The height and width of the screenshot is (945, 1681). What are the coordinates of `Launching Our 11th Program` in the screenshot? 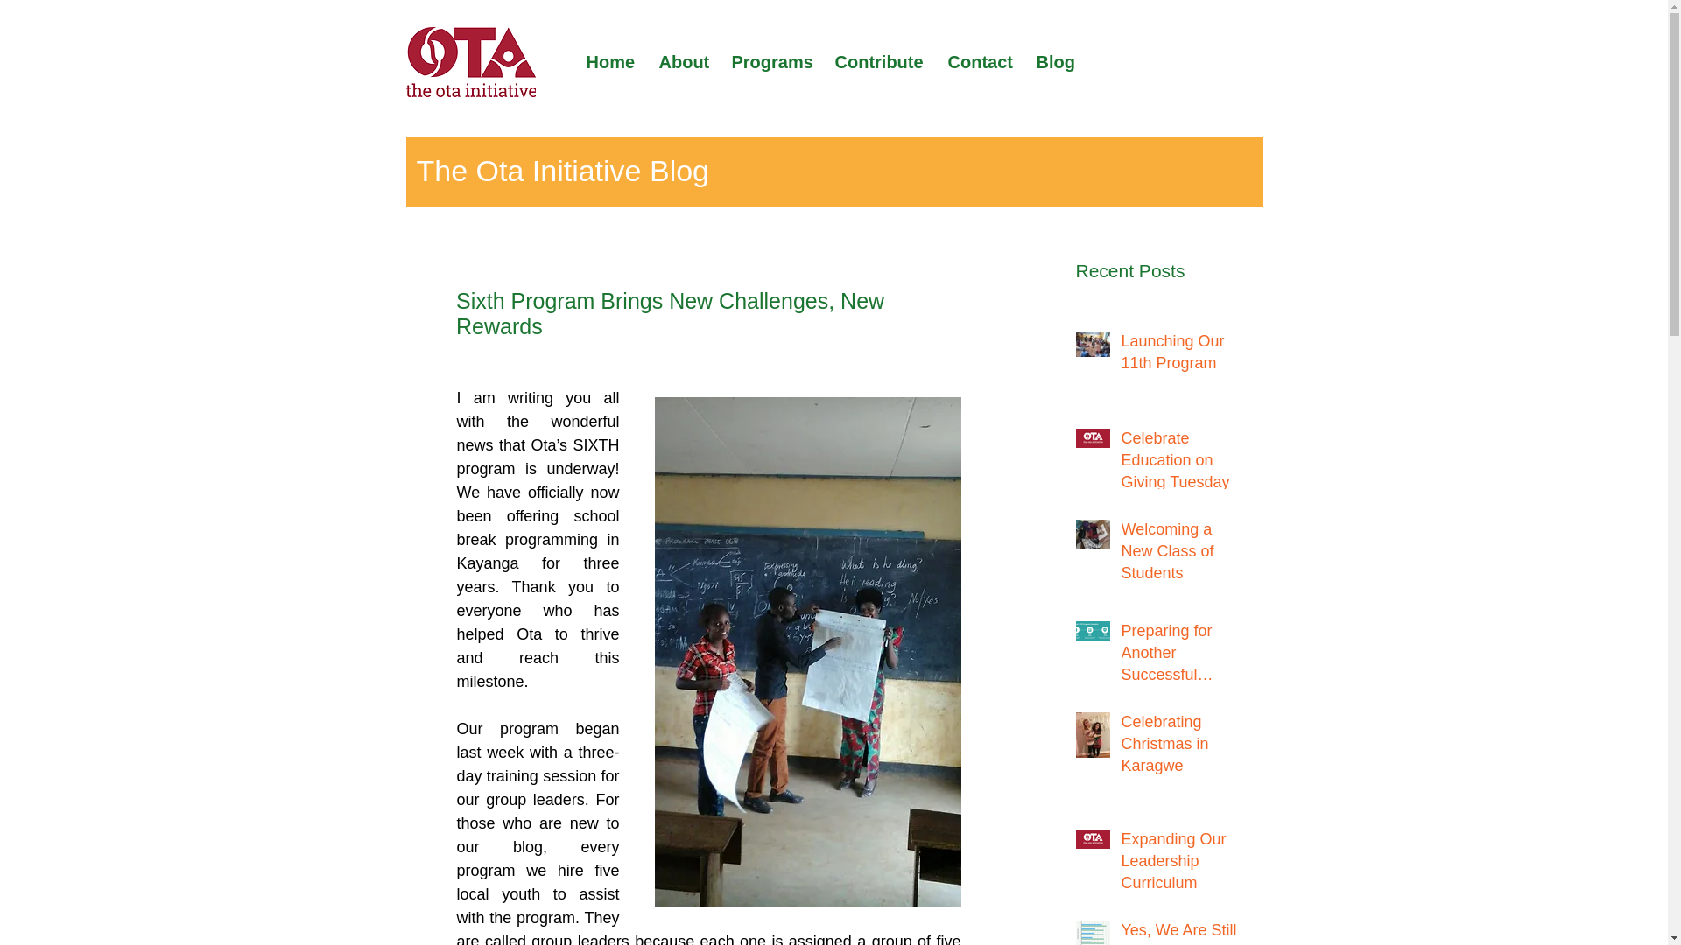 It's located at (1184, 356).